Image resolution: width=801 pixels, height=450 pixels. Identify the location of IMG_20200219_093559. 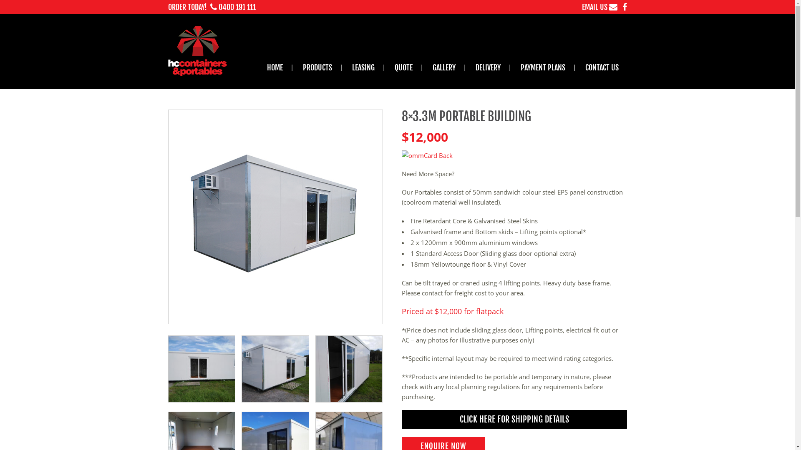
(201, 369).